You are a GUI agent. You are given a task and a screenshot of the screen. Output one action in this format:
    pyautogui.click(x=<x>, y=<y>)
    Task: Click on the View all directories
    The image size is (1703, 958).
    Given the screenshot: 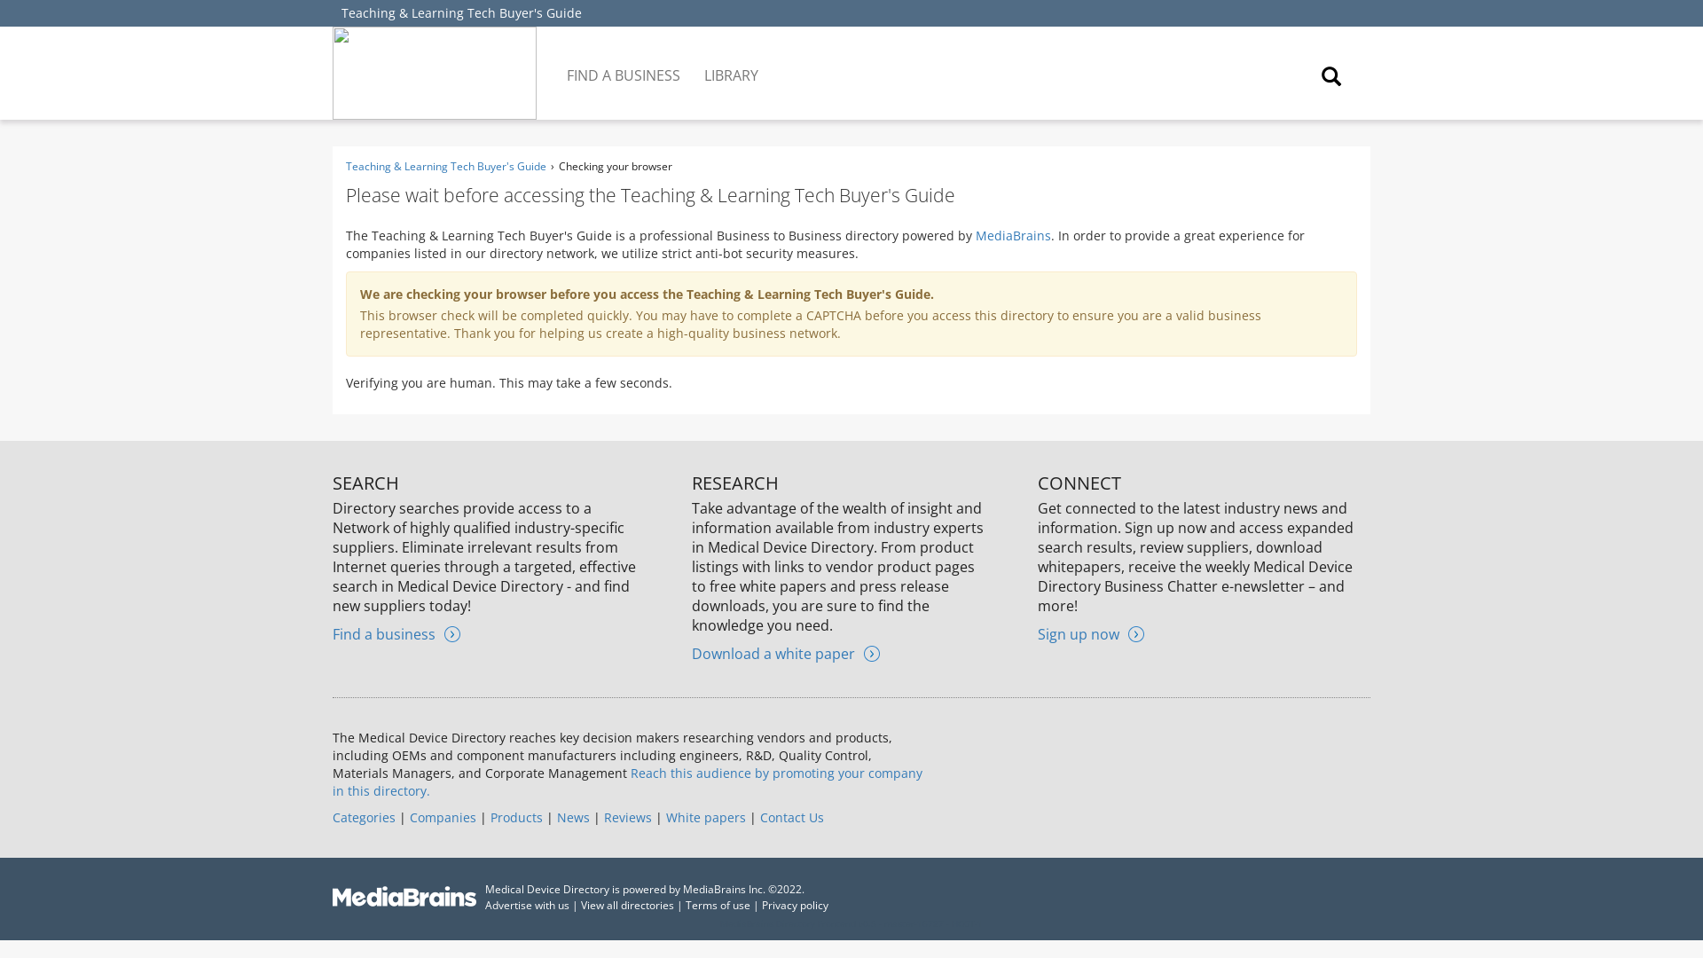 What is the action you would take?
    pyautogui.click(x=627, y=905)
    